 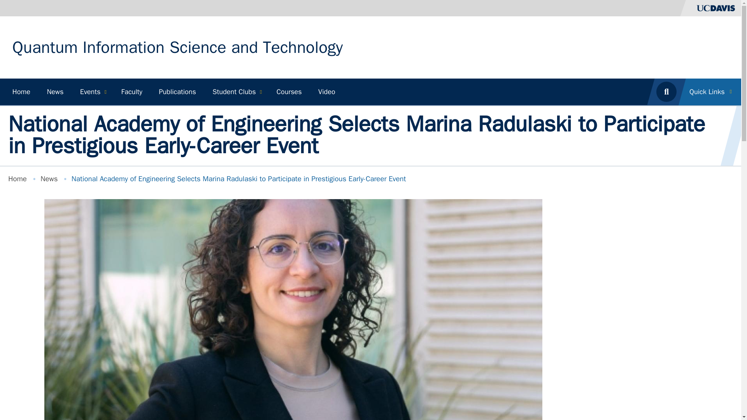 I want to click on Faculty, so click(x=132, y=92).